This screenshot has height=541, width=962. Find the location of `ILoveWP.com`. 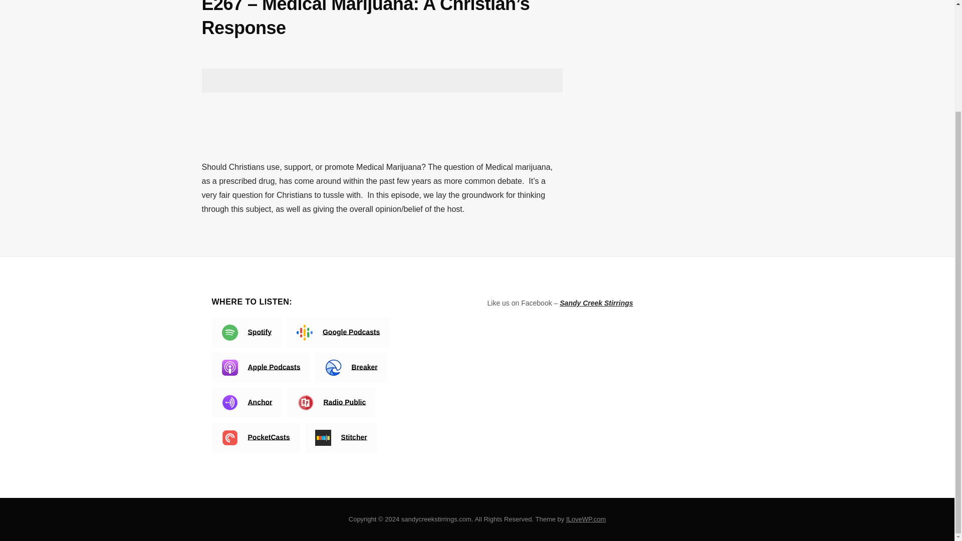

ILoveWP.com is located at coordinates (586, 519).